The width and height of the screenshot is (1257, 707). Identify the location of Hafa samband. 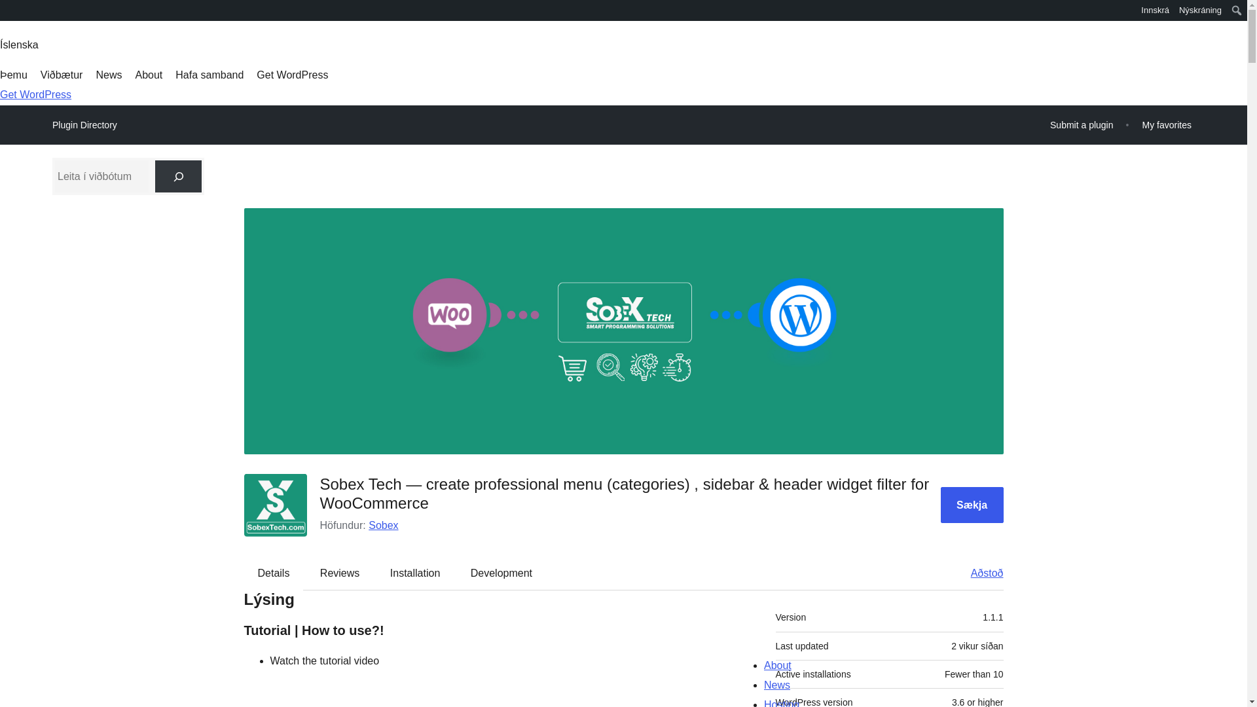
(209, 75).